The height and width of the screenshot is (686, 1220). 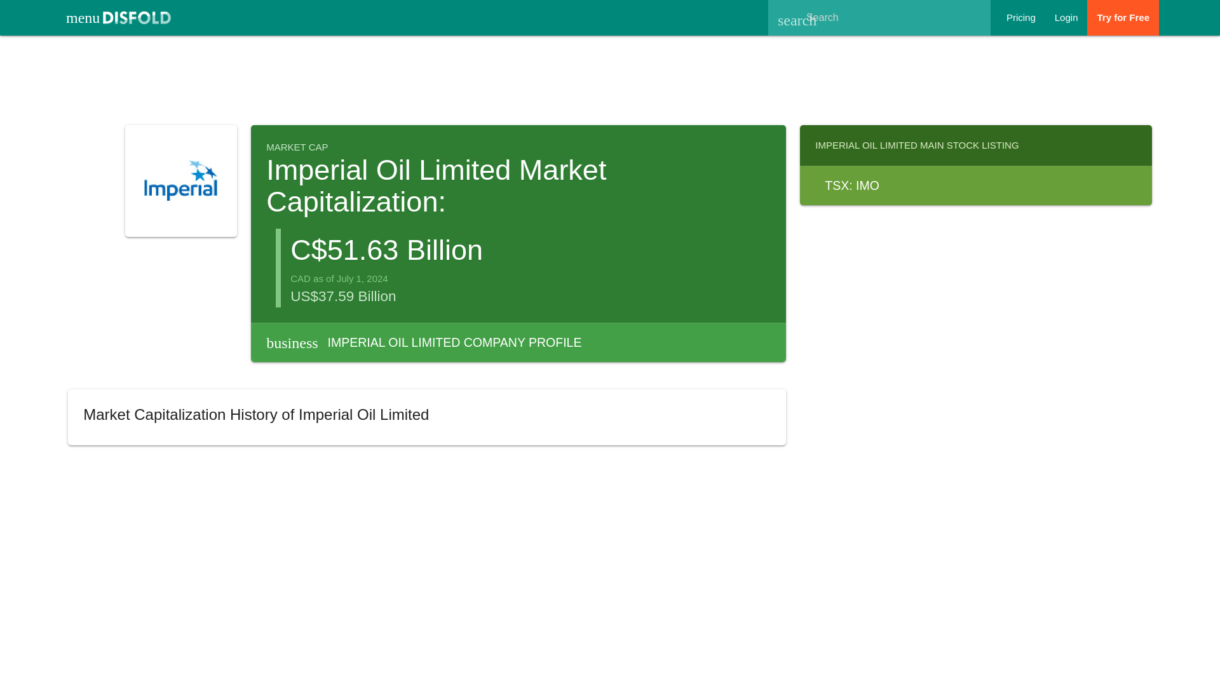 I want to click on Login, so click(x=518, y=342).